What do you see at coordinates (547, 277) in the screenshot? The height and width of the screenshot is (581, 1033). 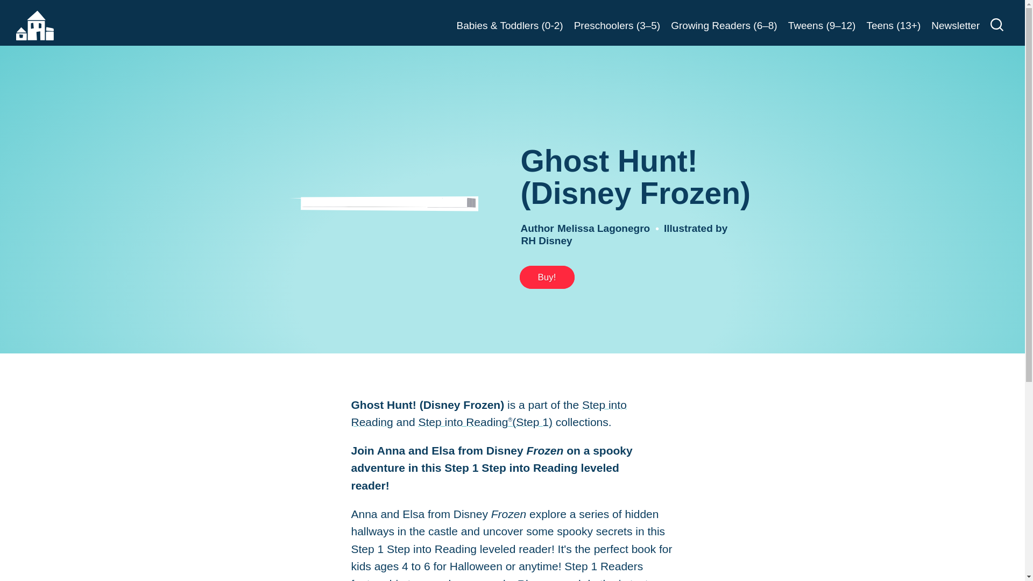 I see `Buy!` at bounding box center [547, 277].